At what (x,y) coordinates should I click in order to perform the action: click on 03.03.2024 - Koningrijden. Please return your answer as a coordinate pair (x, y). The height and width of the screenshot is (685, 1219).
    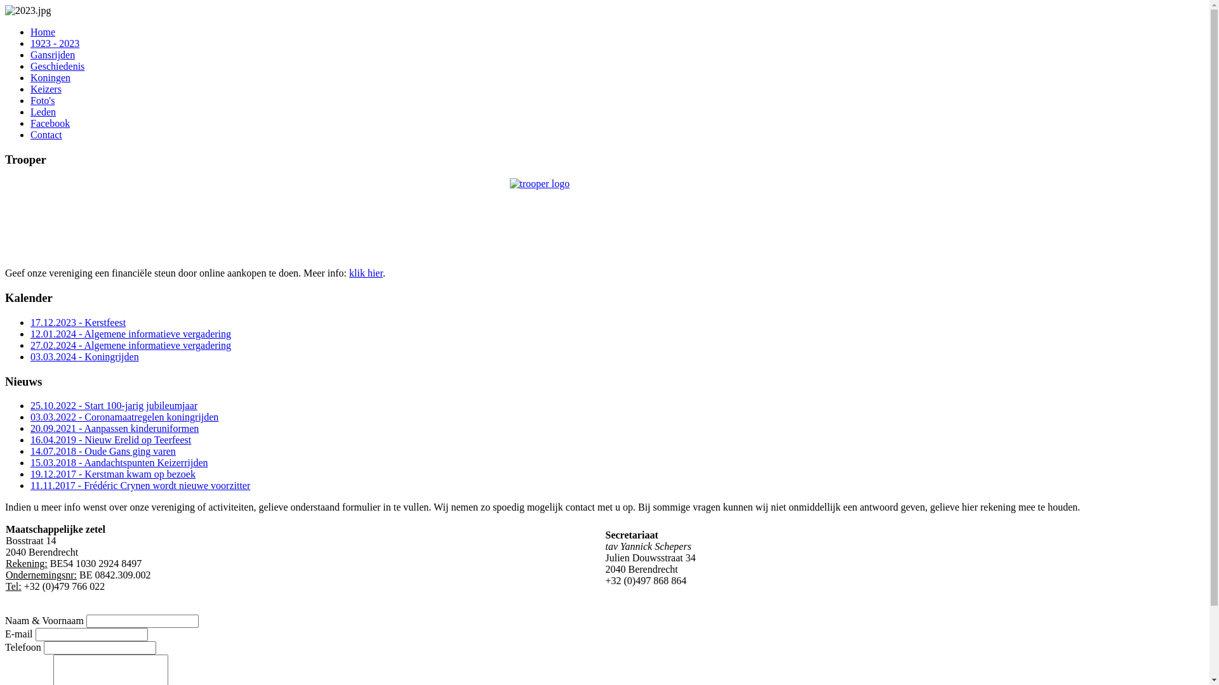
    Looking at the image, I should click on (85, 356).